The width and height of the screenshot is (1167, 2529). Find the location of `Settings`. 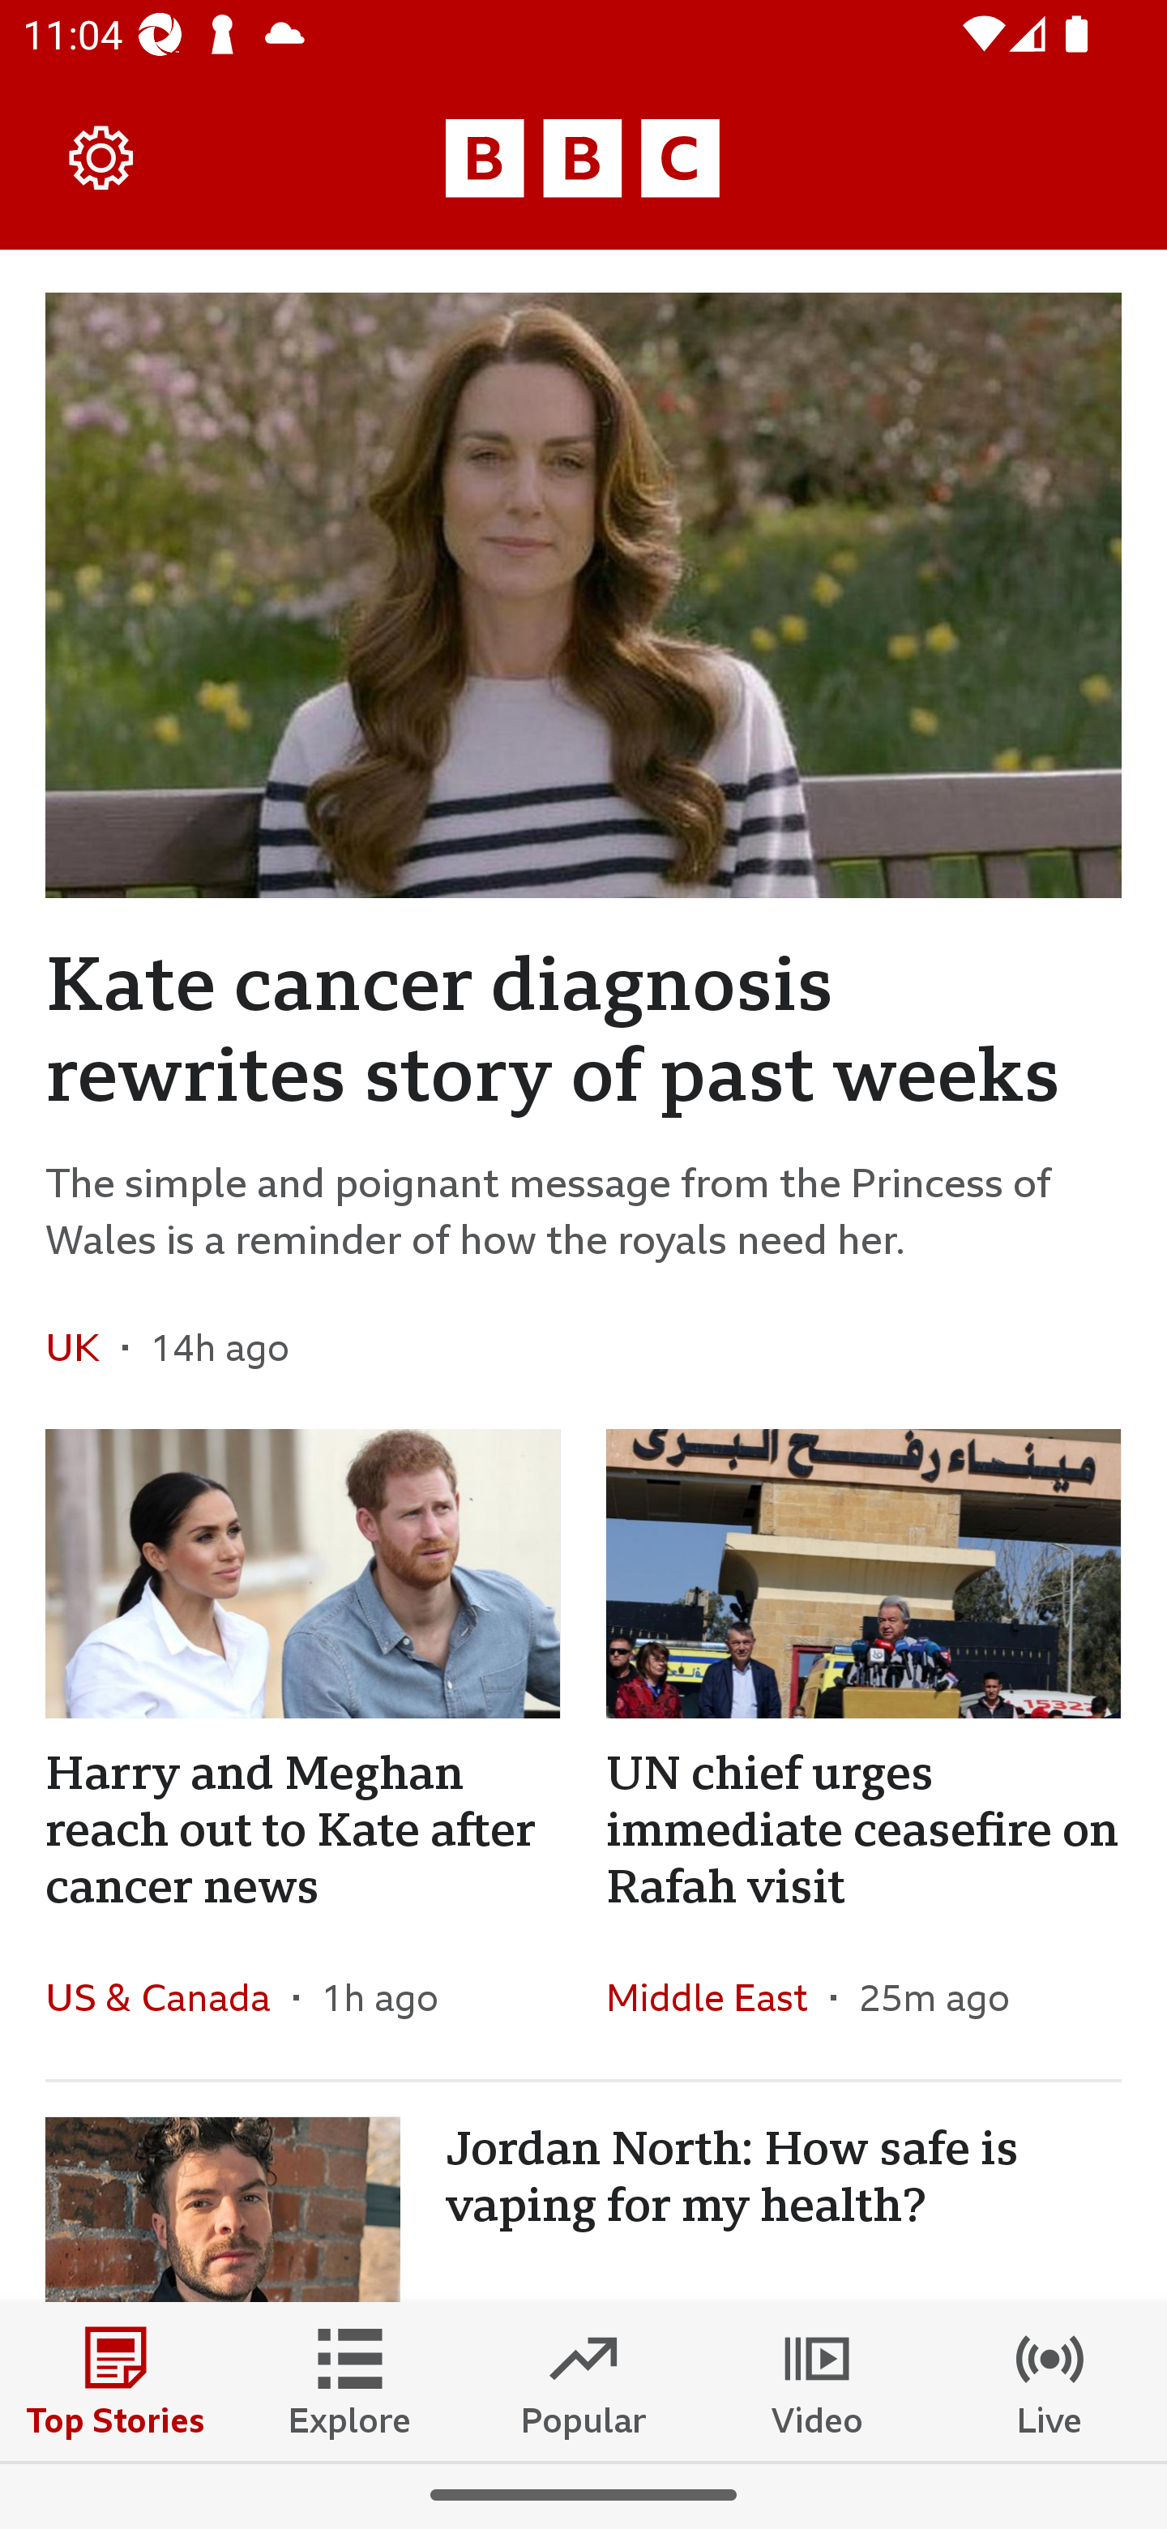

Settings is located at coordinates (102, 157).